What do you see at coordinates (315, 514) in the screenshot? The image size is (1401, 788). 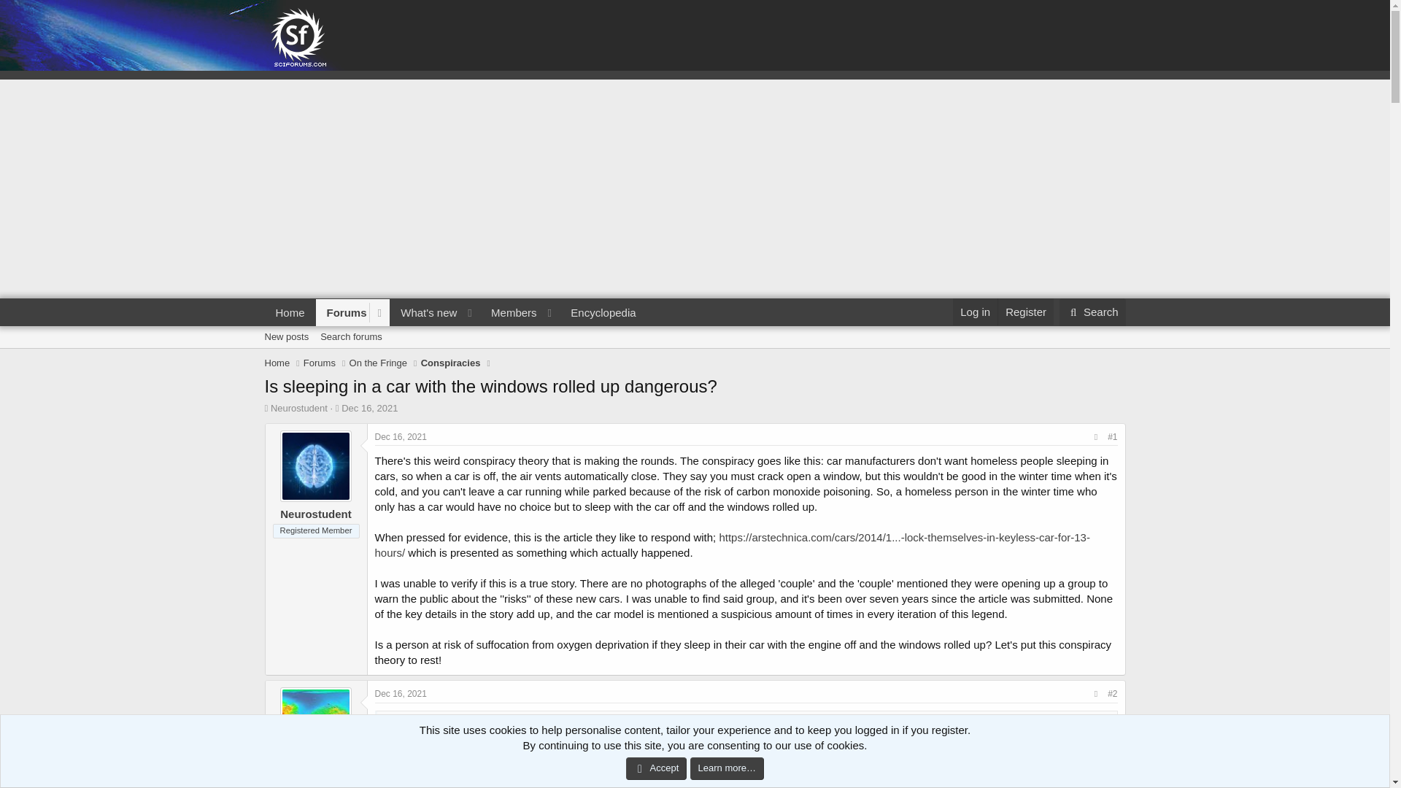 I see `Neurostudent` at bounding box center [315, 514].